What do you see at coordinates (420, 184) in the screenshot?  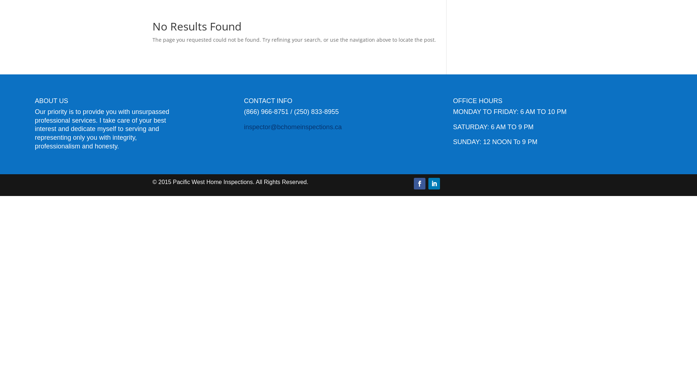 I see `Follow on Facebook` at bounding box center [420, 184].